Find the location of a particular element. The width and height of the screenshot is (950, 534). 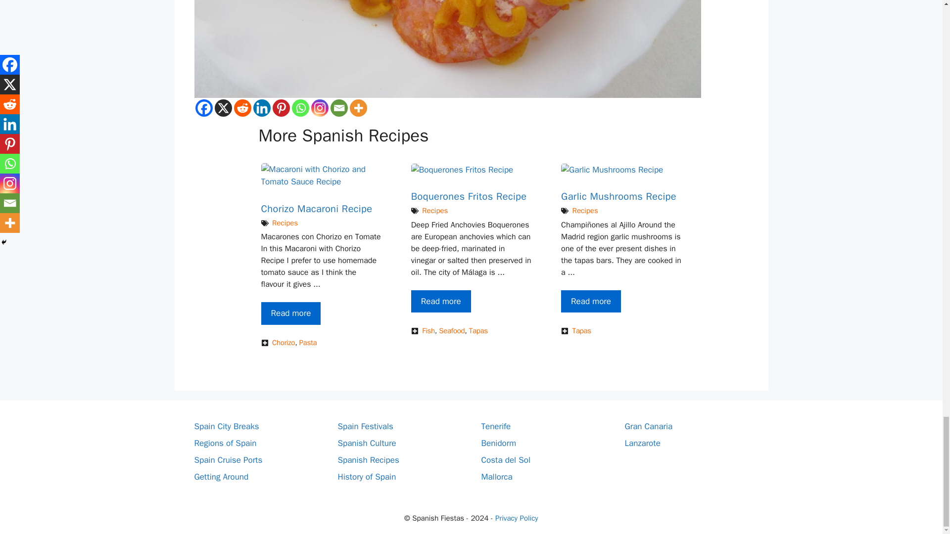

Instagram is located at coordinates (319, 108).